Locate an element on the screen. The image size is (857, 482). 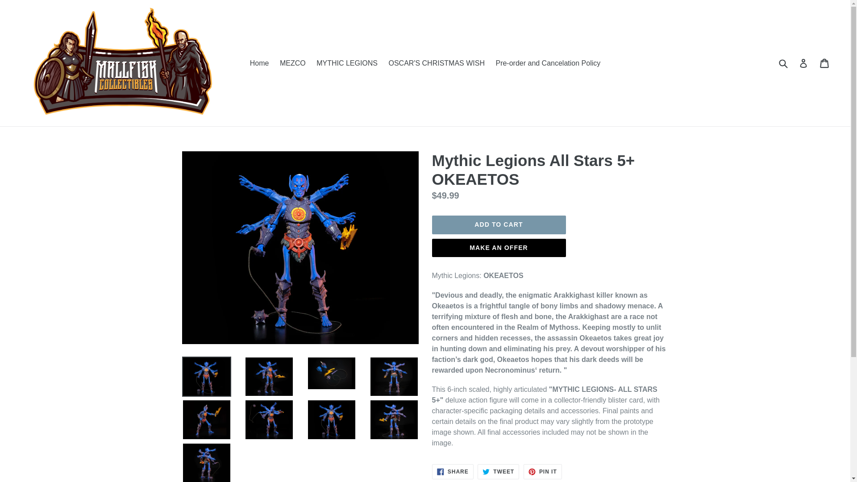
Tweet on Twitter is located at coordinates (499, 248).